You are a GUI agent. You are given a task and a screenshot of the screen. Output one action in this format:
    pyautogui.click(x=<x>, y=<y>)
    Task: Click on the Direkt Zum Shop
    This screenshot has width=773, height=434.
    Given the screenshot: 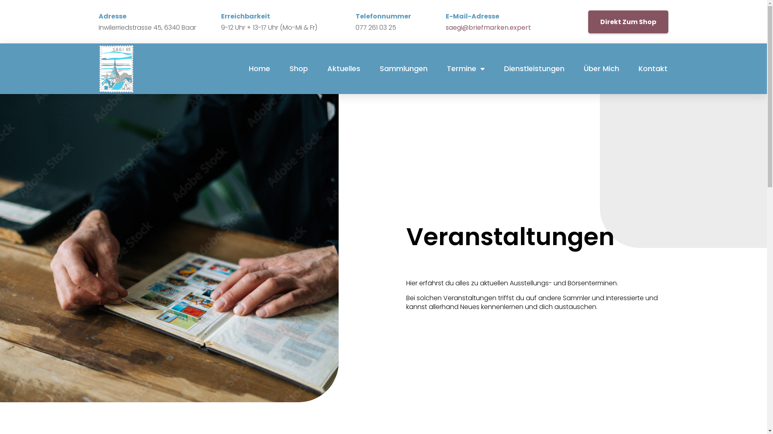 What is the action you would take?
    pyautogui.click(x=628, y=22)
    